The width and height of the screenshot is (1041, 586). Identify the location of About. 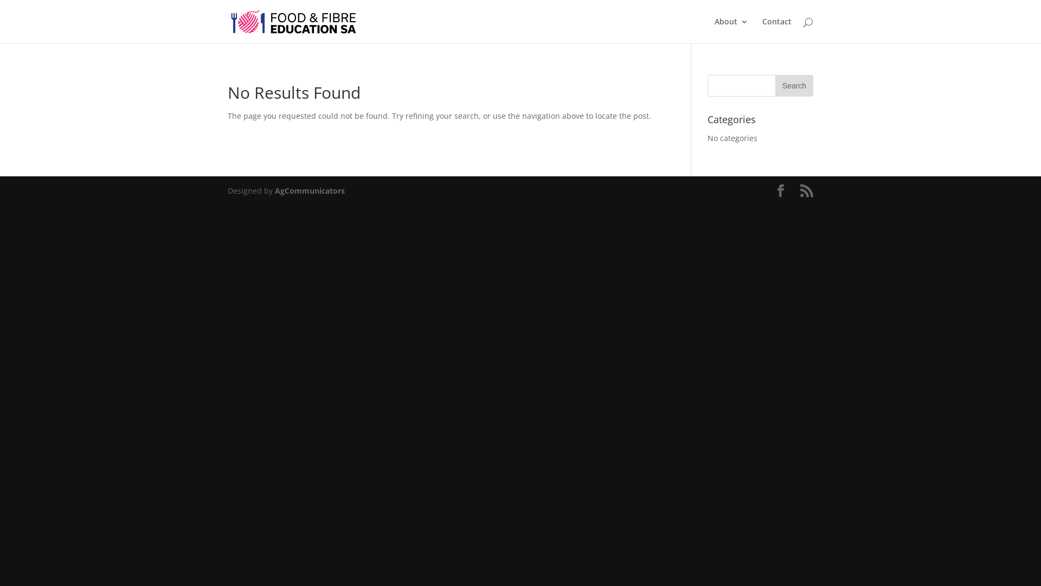
(731, 30).